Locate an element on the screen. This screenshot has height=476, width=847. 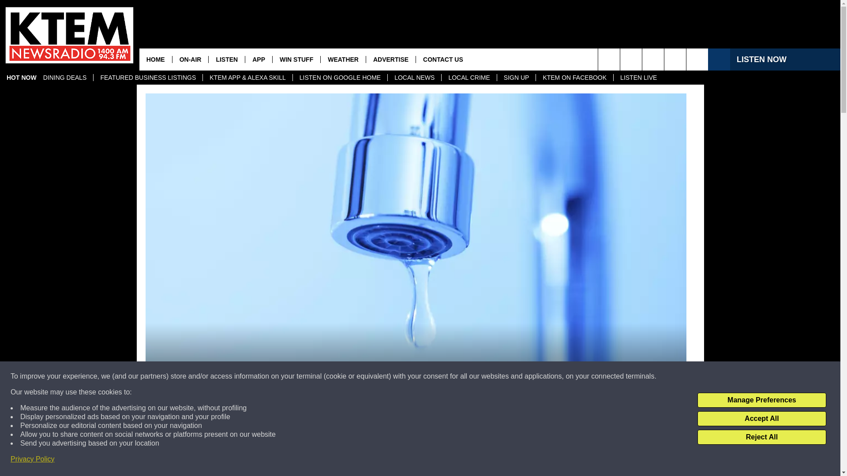
Manage Preferences is located at coordinates (761, 400).